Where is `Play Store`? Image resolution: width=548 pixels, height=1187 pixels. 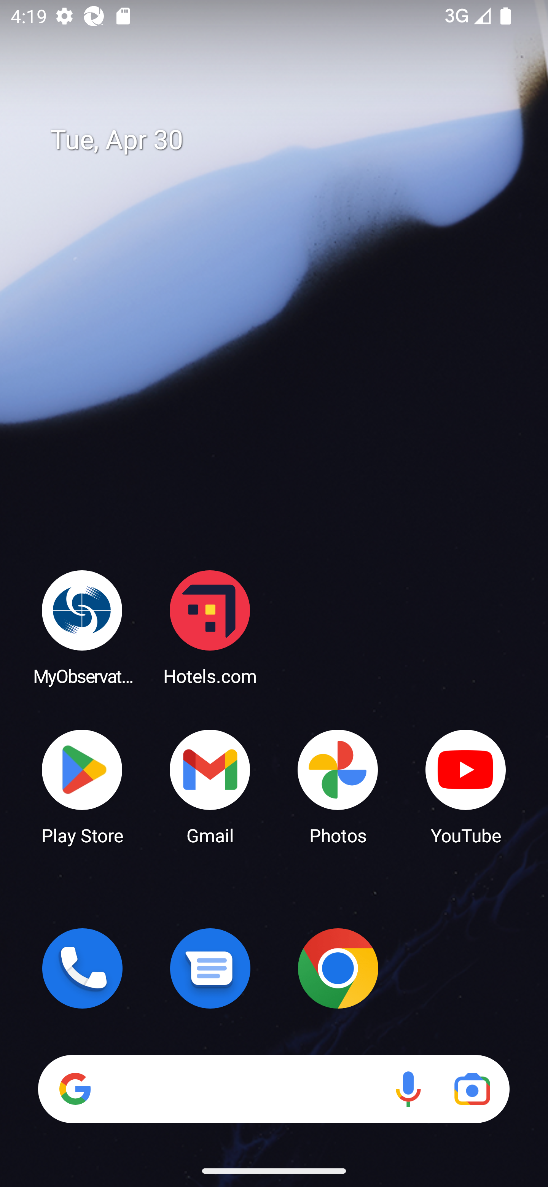 Play Store is located at coordinates (82, 786).